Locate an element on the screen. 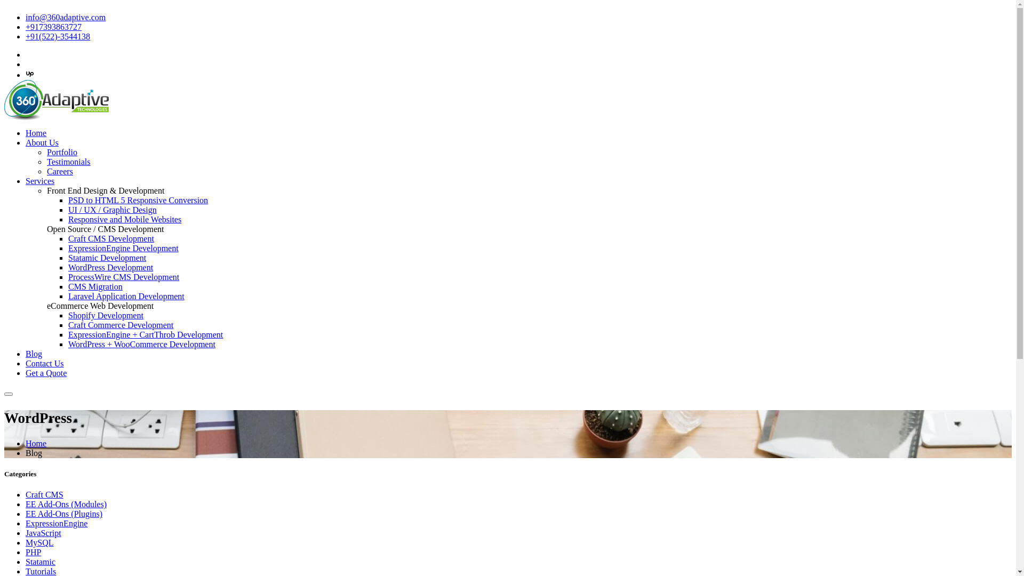  ProcessWire CMS Development is located at coordinates (124, 277).